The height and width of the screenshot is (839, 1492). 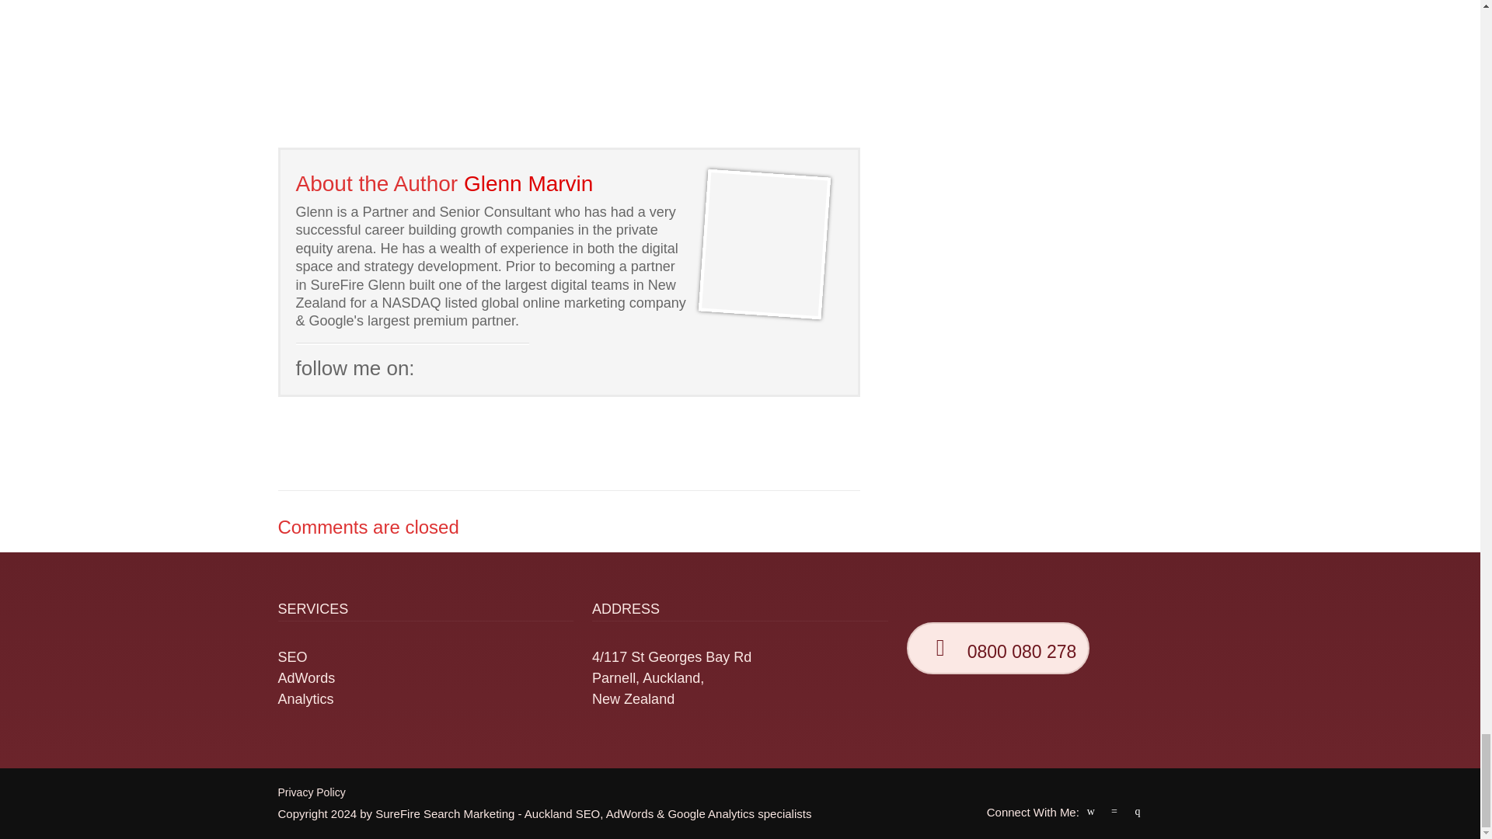 What do you see at coordinates (999, 648) in the screenshot?
I see `0800 080 278` at bounding box center [999, 648].